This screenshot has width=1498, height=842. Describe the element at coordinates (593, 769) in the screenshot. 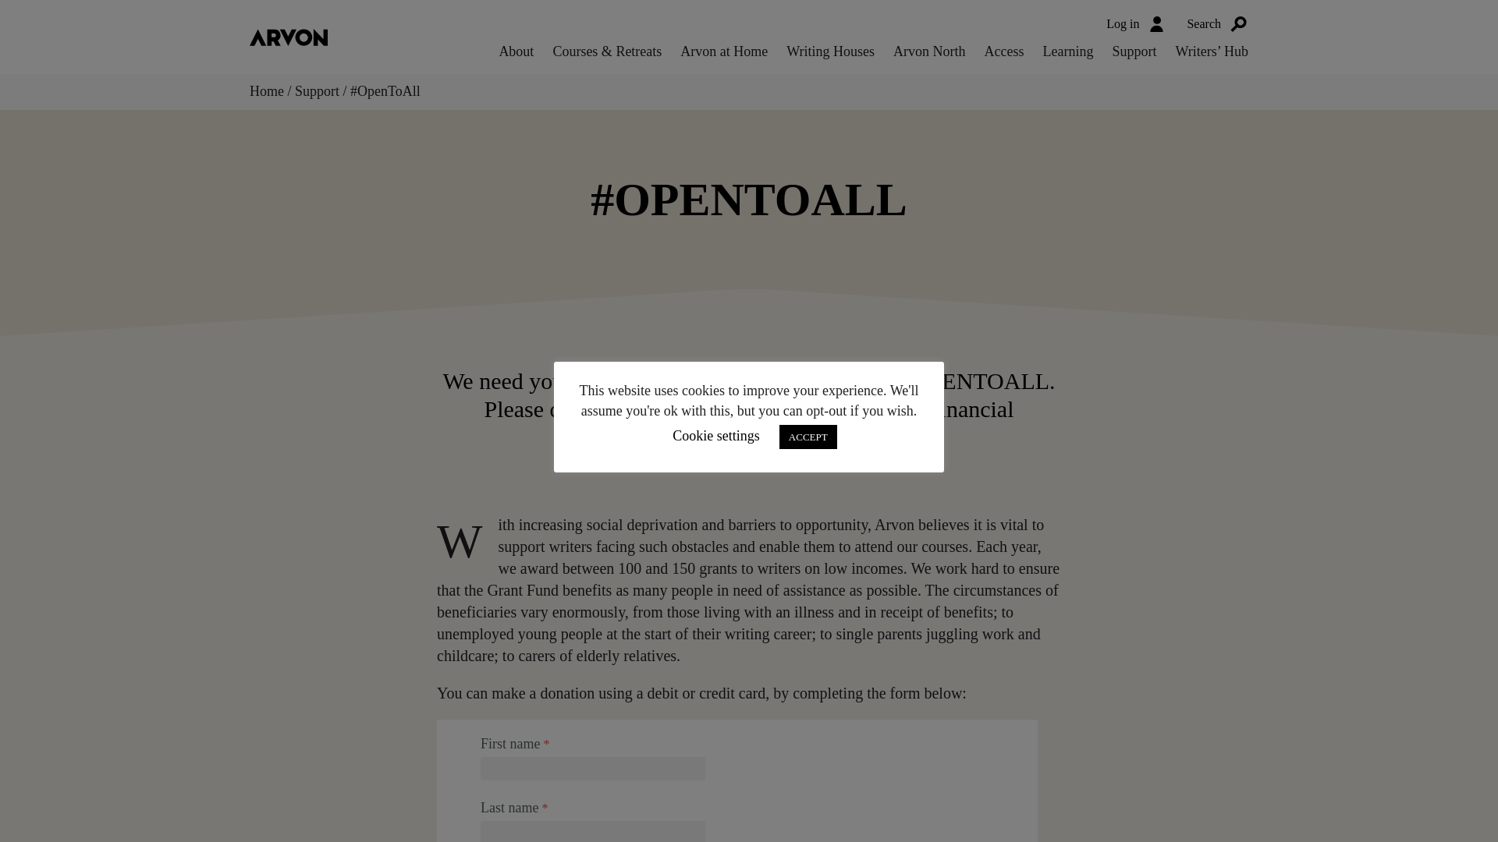

I see `First name` at that location.